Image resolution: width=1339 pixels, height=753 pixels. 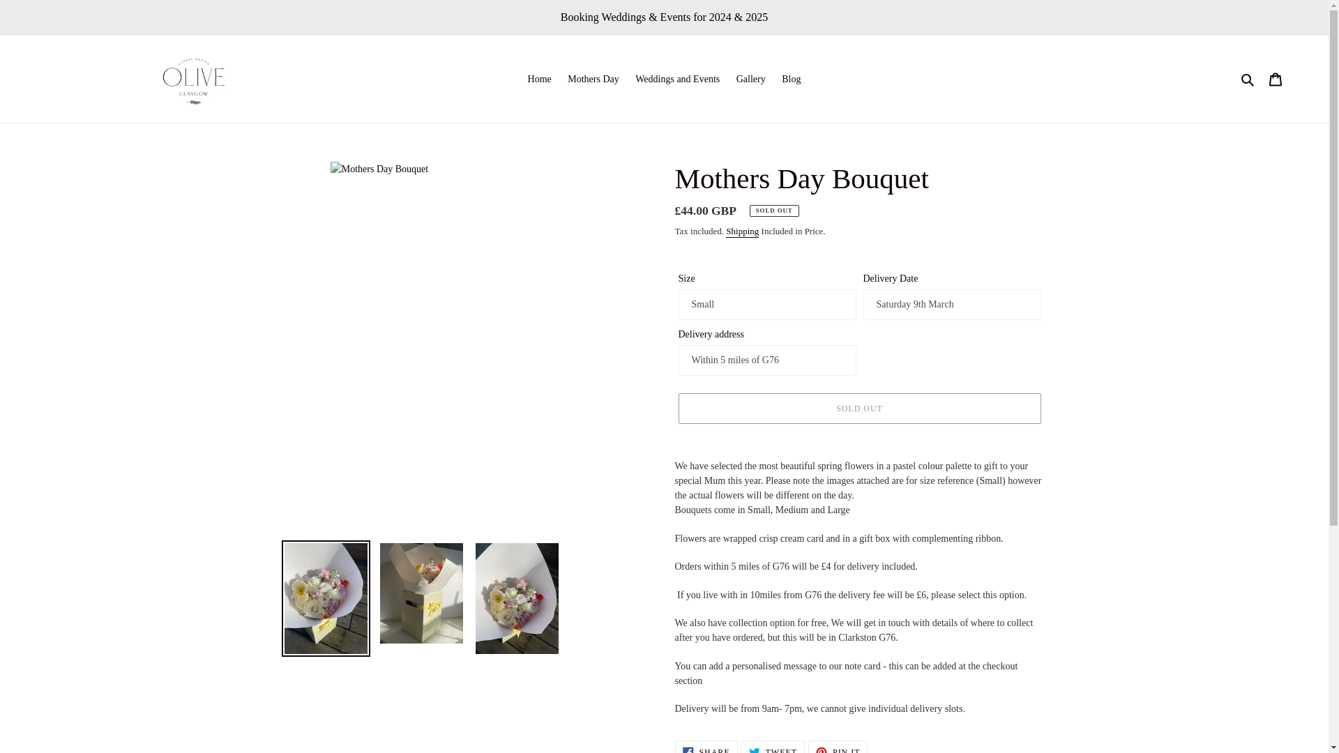 What do you see at coordinates (750, 79) in the screenshot?
I see `Gallery` at bounding box center [750, 79].